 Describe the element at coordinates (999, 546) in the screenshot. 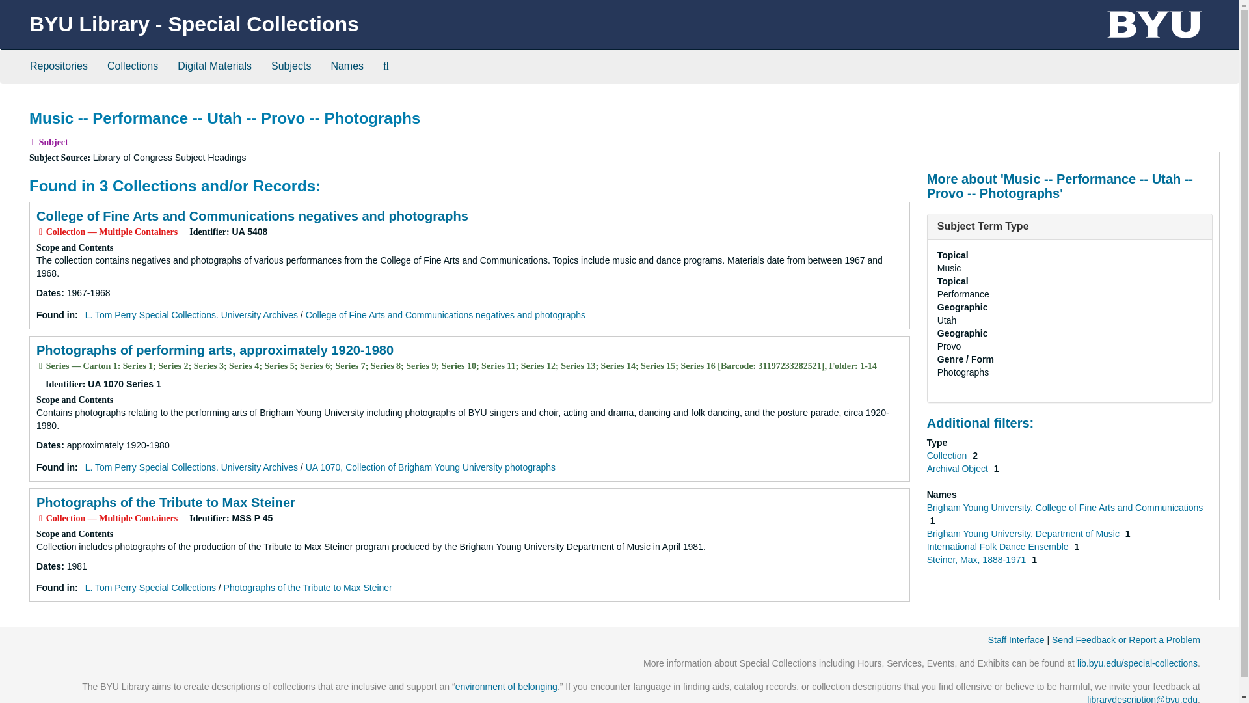

I see `International Folk Dance Ensemble` at that location.